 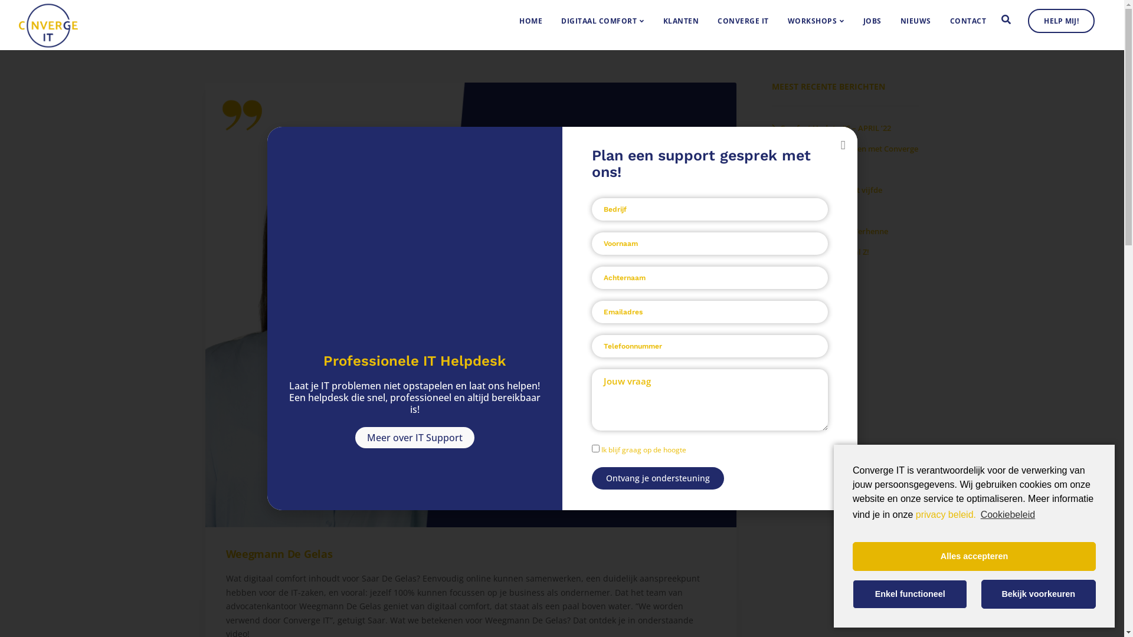 What do you see at coordinates (872, 21) in the screenshot?
I see `JOBS` at bounding box center [872, 21].